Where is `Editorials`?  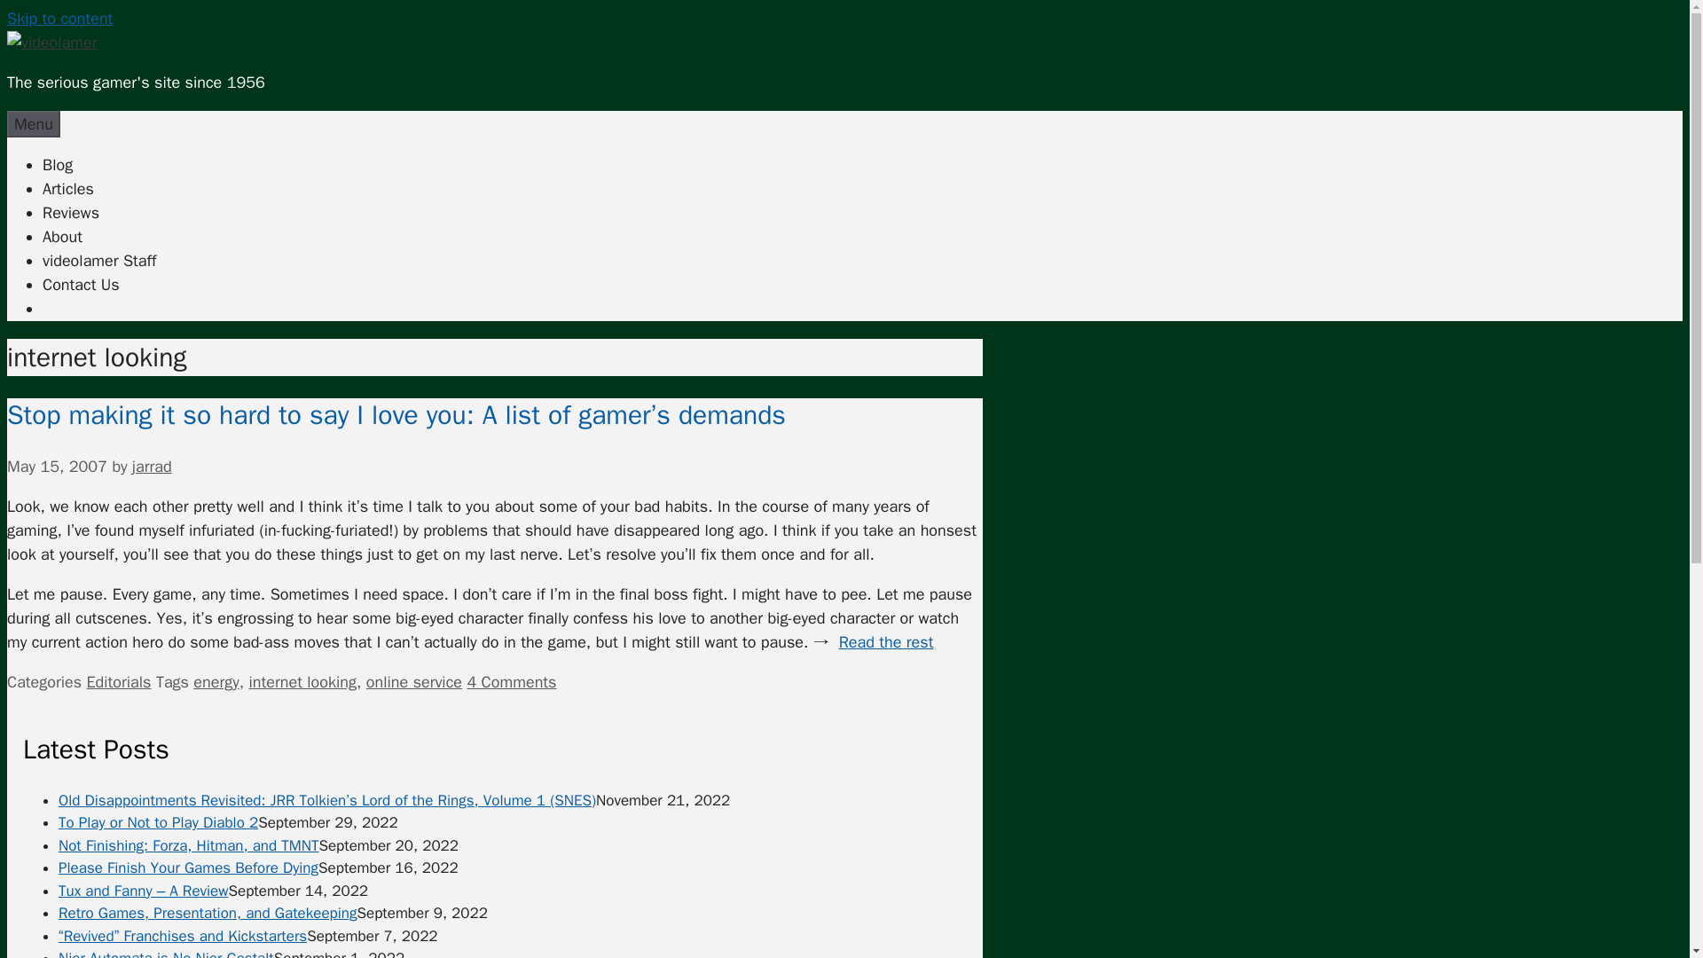
Editorials is located at coordinates (119, 681).